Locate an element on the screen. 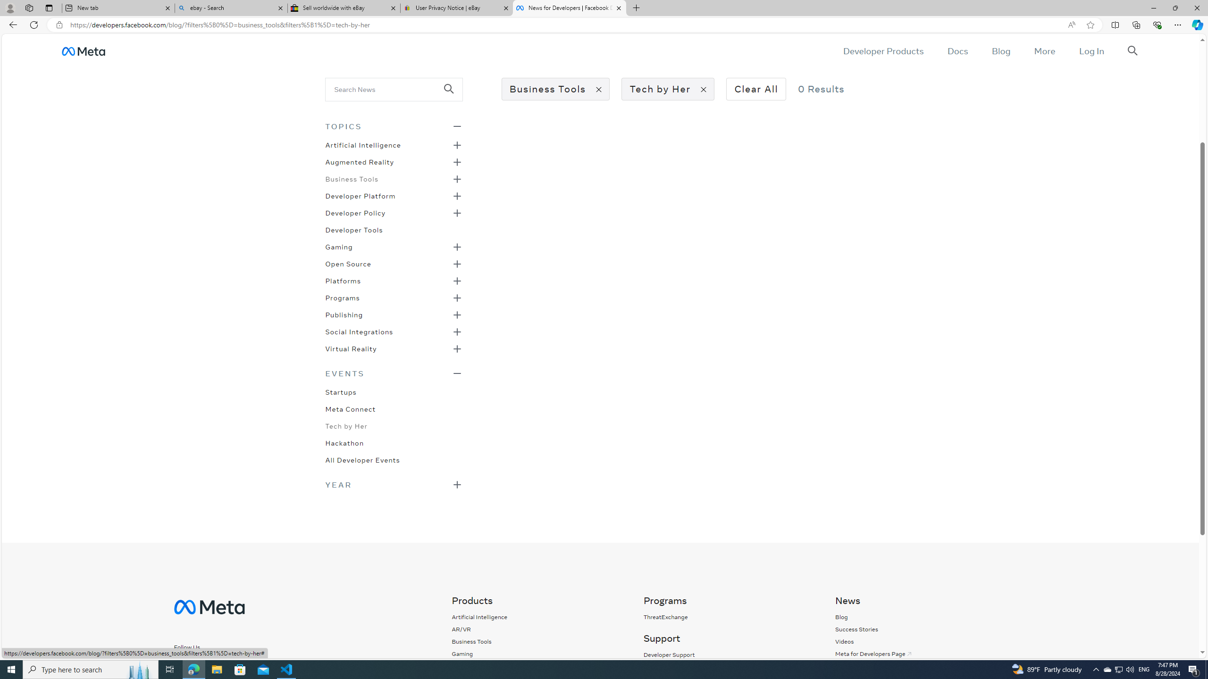  All Developer Events is located at coordinates (362, 459).